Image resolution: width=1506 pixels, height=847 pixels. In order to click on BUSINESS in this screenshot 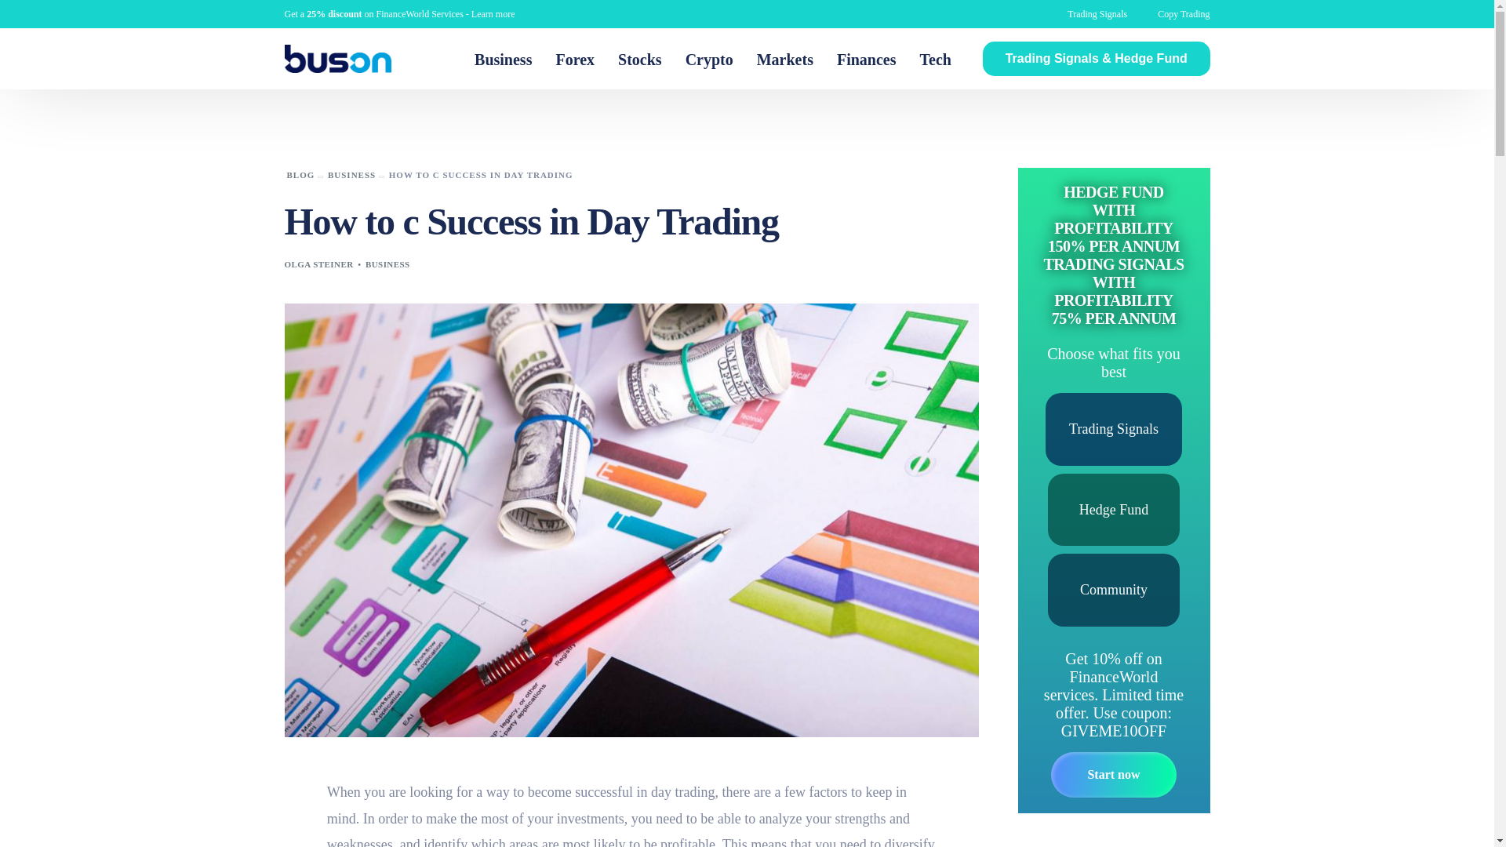, I will do `click(387, 264)`.